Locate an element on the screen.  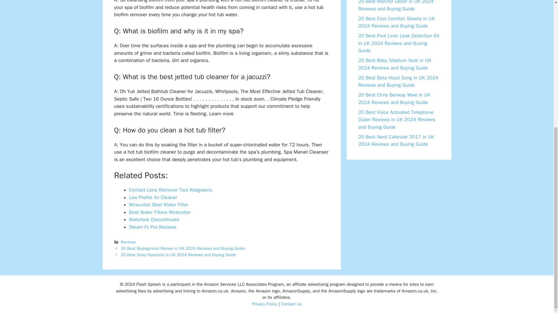
20 Best Chris Benway Wwe in UK 2024 Reviews and Buying Guide is located at coordinates (394, 99).